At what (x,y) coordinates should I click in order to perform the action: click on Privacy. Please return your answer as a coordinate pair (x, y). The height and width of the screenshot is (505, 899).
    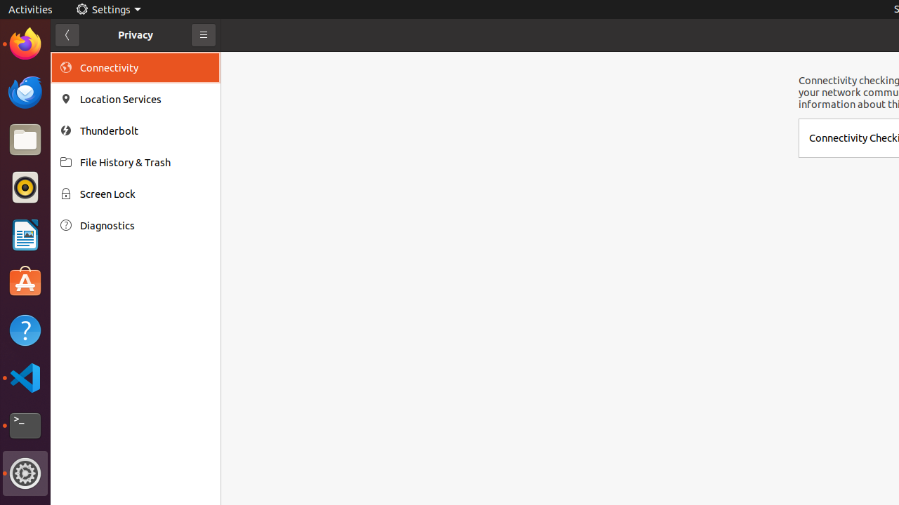
    Looking at the image, I should click on (136, 35).